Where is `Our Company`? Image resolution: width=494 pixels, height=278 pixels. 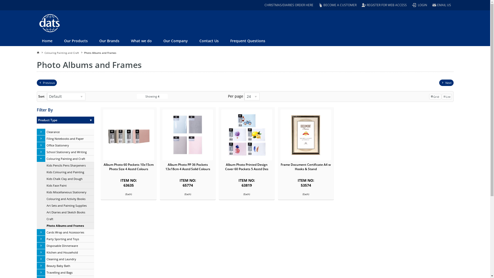
Our Company is located at coordinates (176, 41).